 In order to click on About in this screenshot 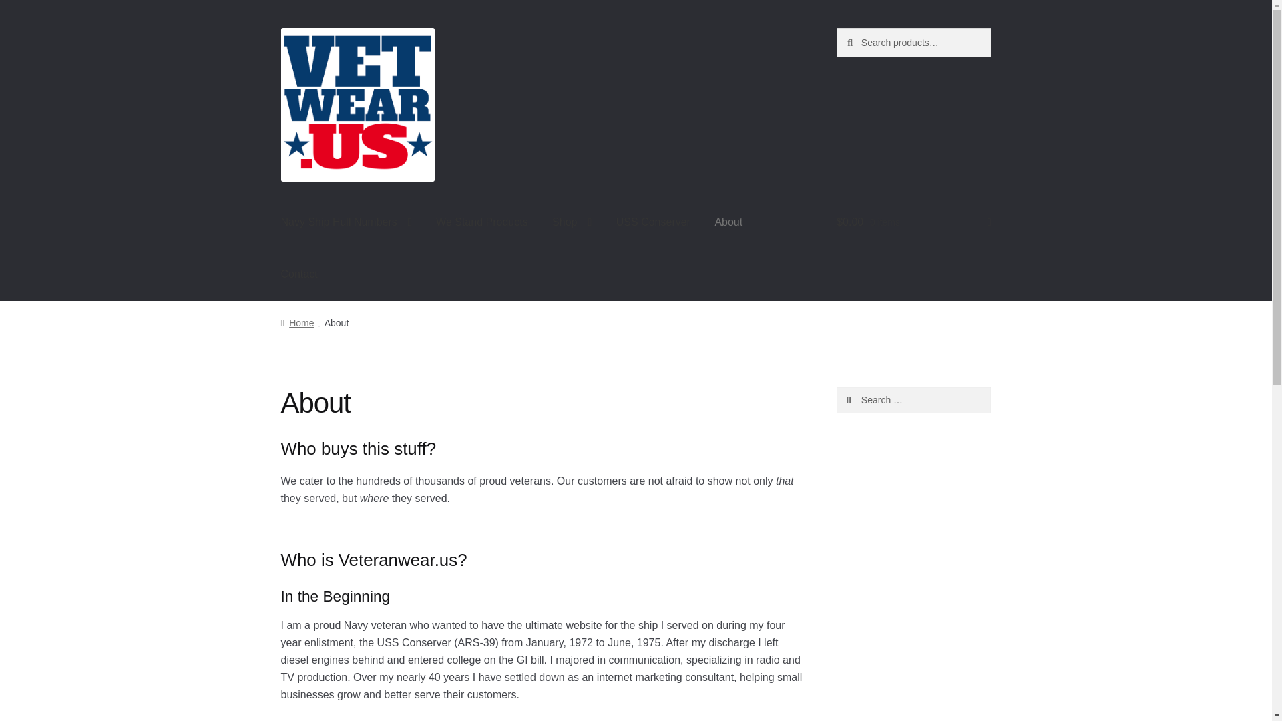, I will do `click(728, 222)`.